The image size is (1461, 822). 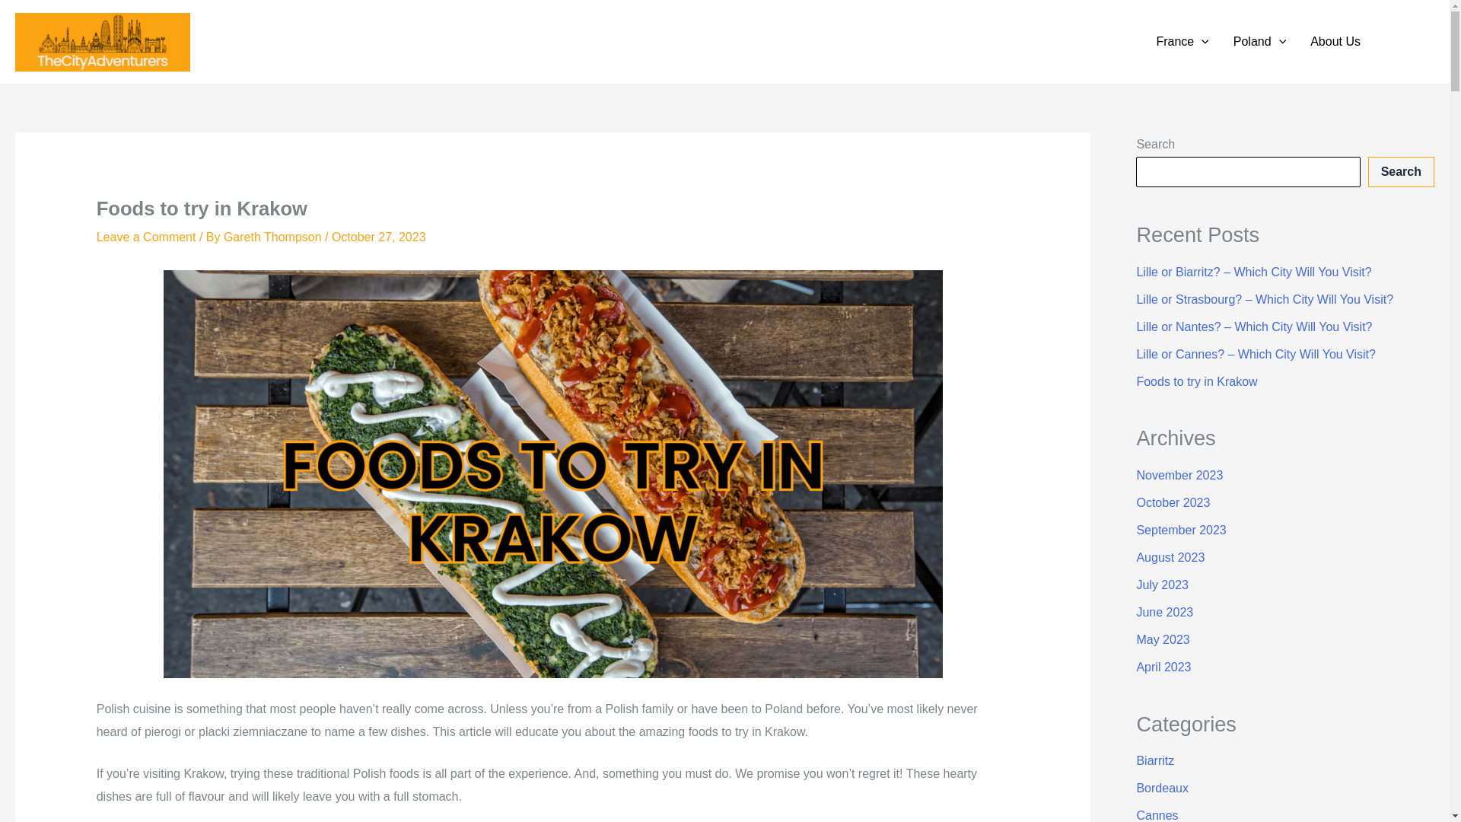 What do you see at coordinates (146, 237) in the screenshot?
I see `Leave a Comment` at bounding box center [146, 237].